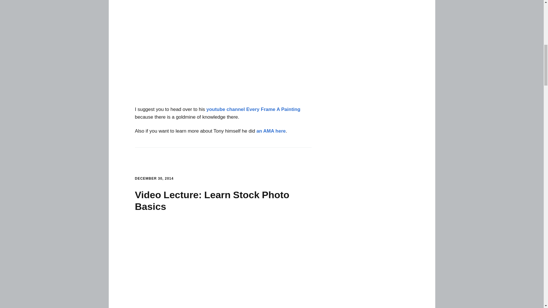 The width and height of the screenshot is (548, 308). What do you see at coordinates (253, 109) in the screenshot?
I see `youtube channel Every Frame A Painting` at bounding box center [253, 109].